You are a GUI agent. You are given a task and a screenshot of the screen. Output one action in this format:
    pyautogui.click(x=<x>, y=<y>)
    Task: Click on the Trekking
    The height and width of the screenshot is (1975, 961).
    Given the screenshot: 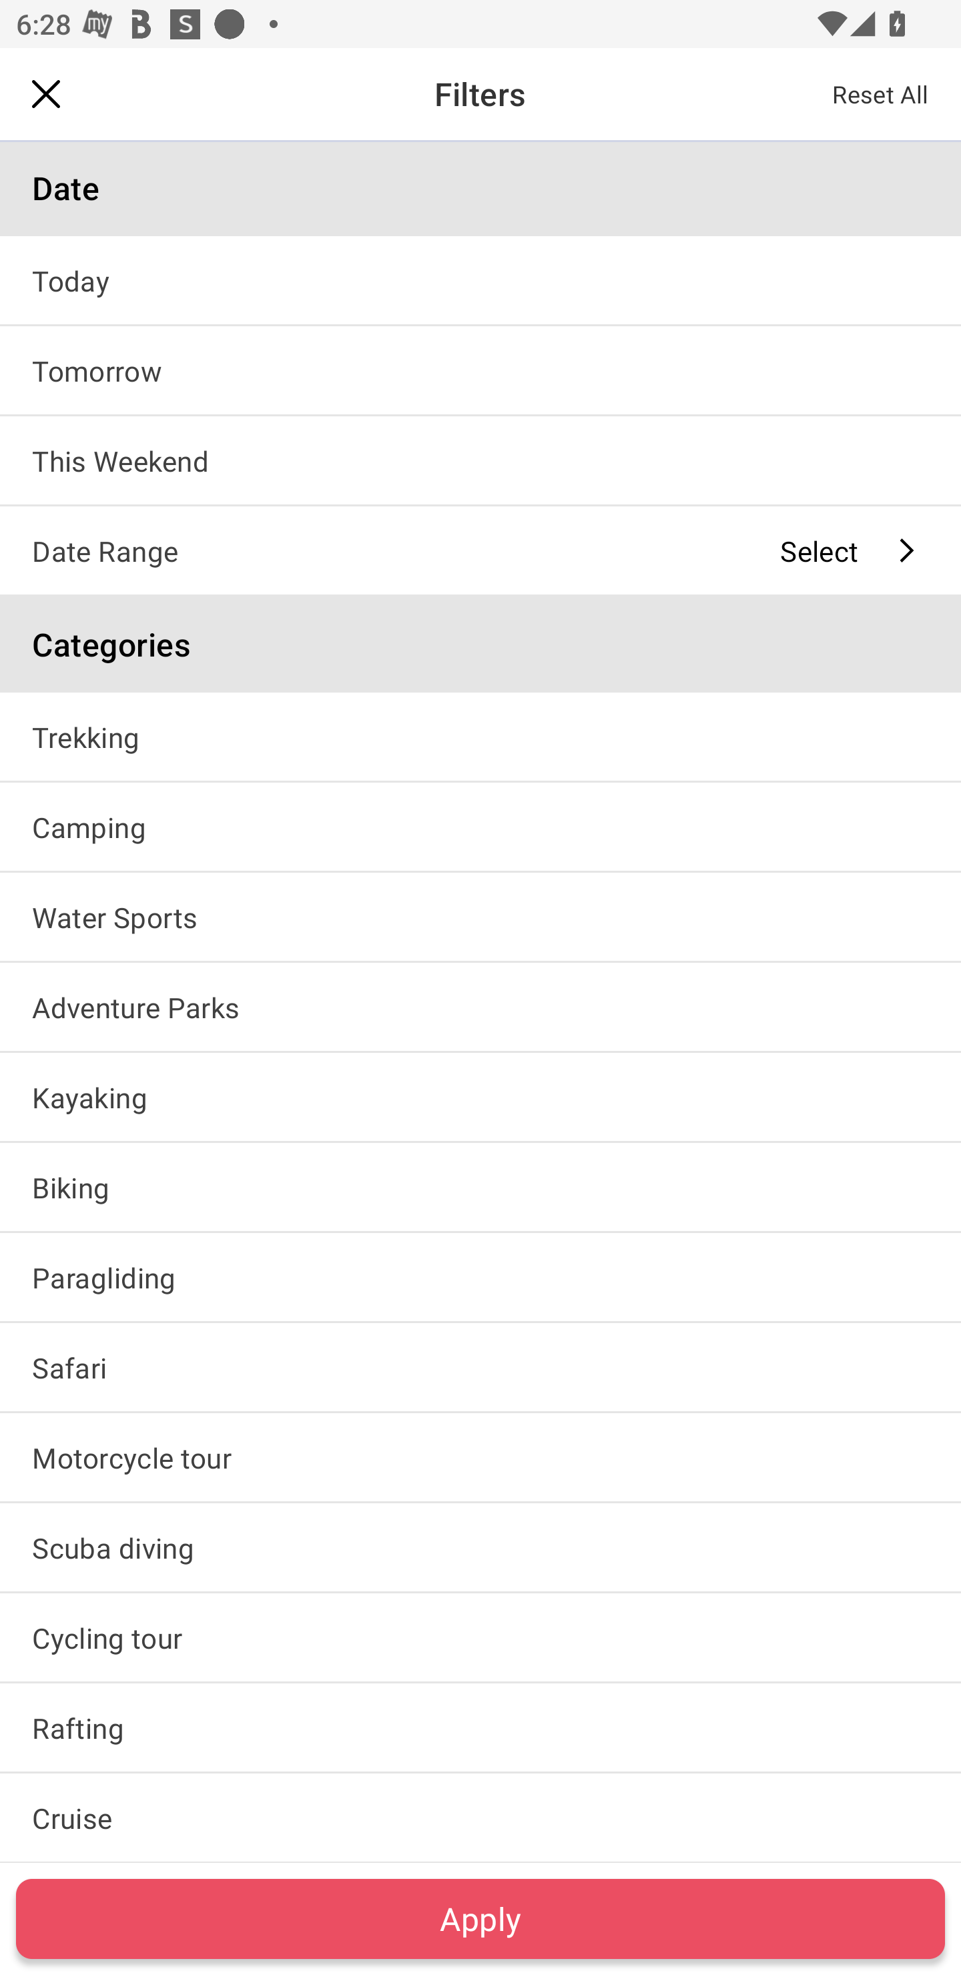 What is the action you would take?
    pyautogui.click(x=480, y=737)
    